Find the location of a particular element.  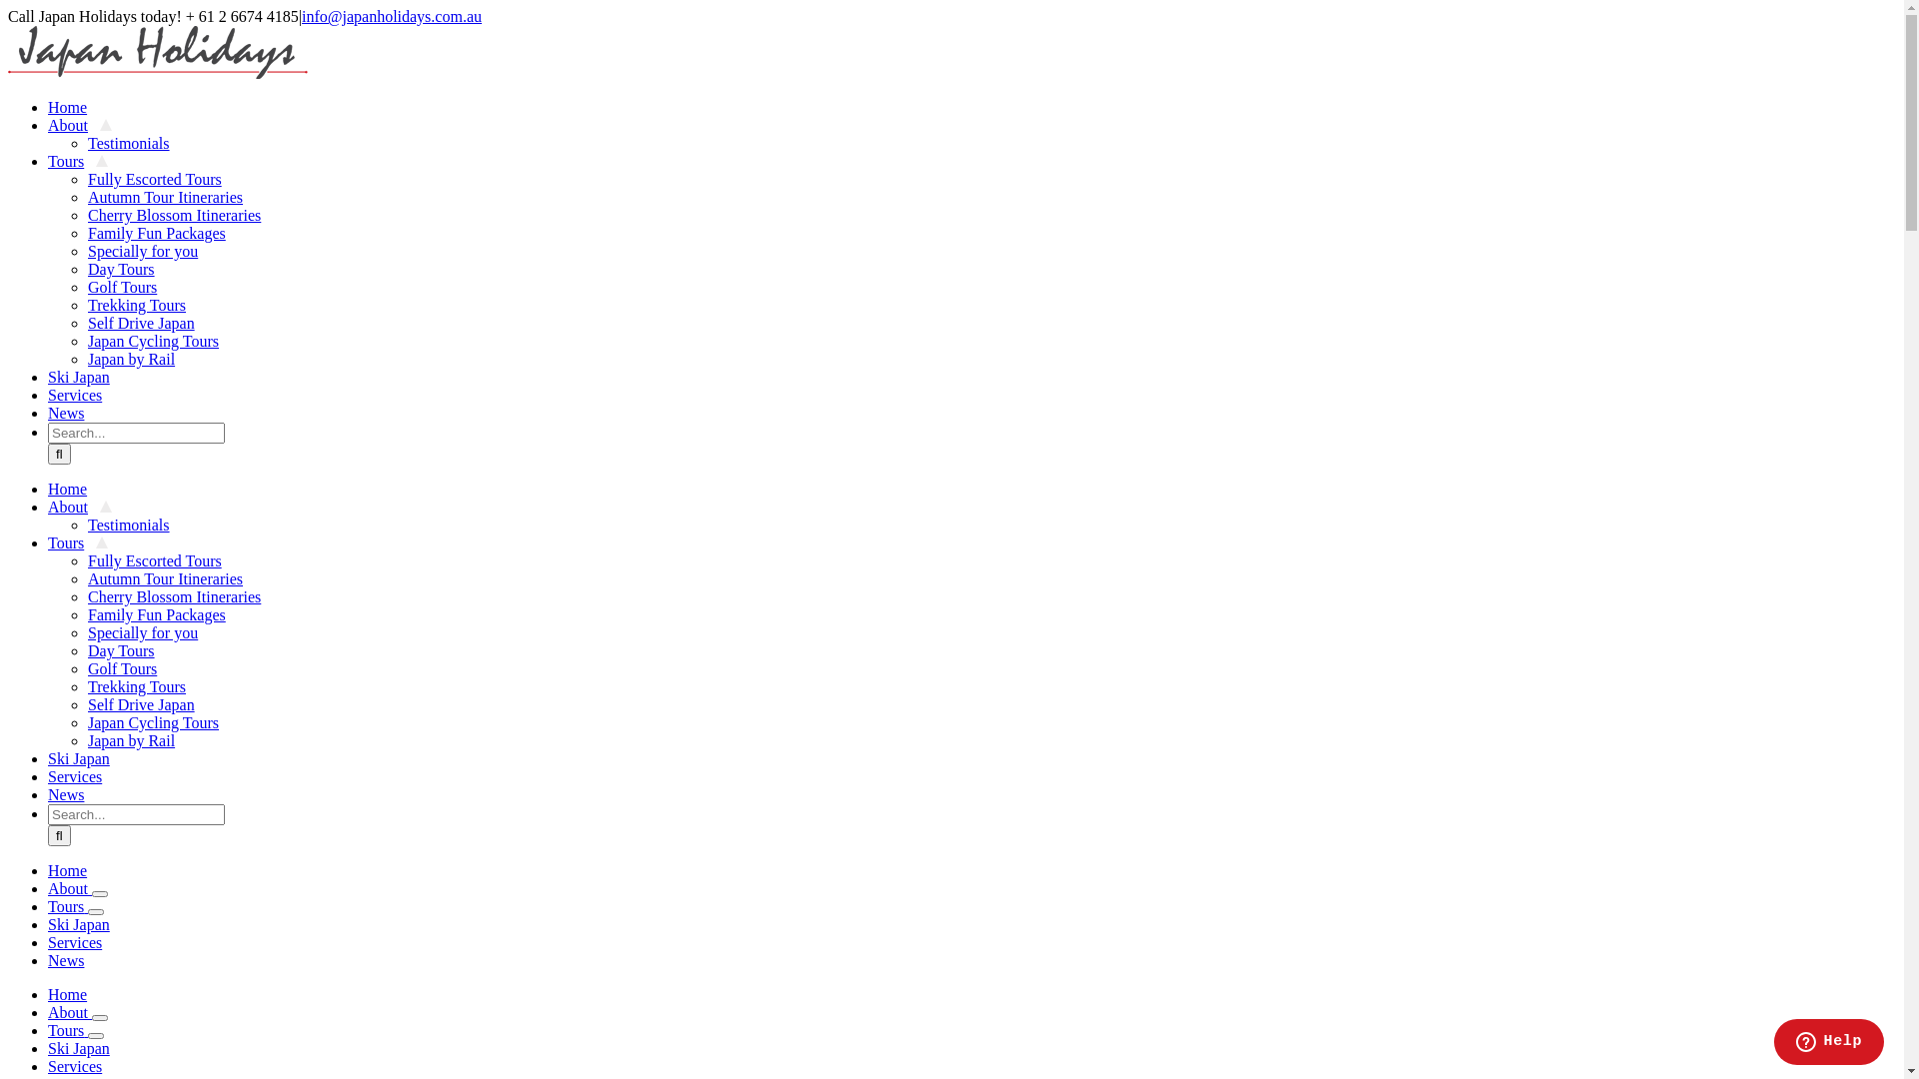

Home is located at coordinates (74, 108).